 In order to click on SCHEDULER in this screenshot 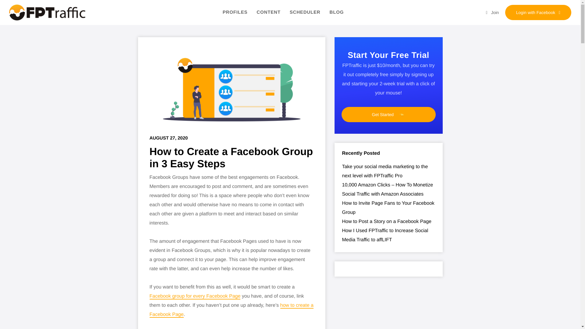, I will do `click(305, 12)`.